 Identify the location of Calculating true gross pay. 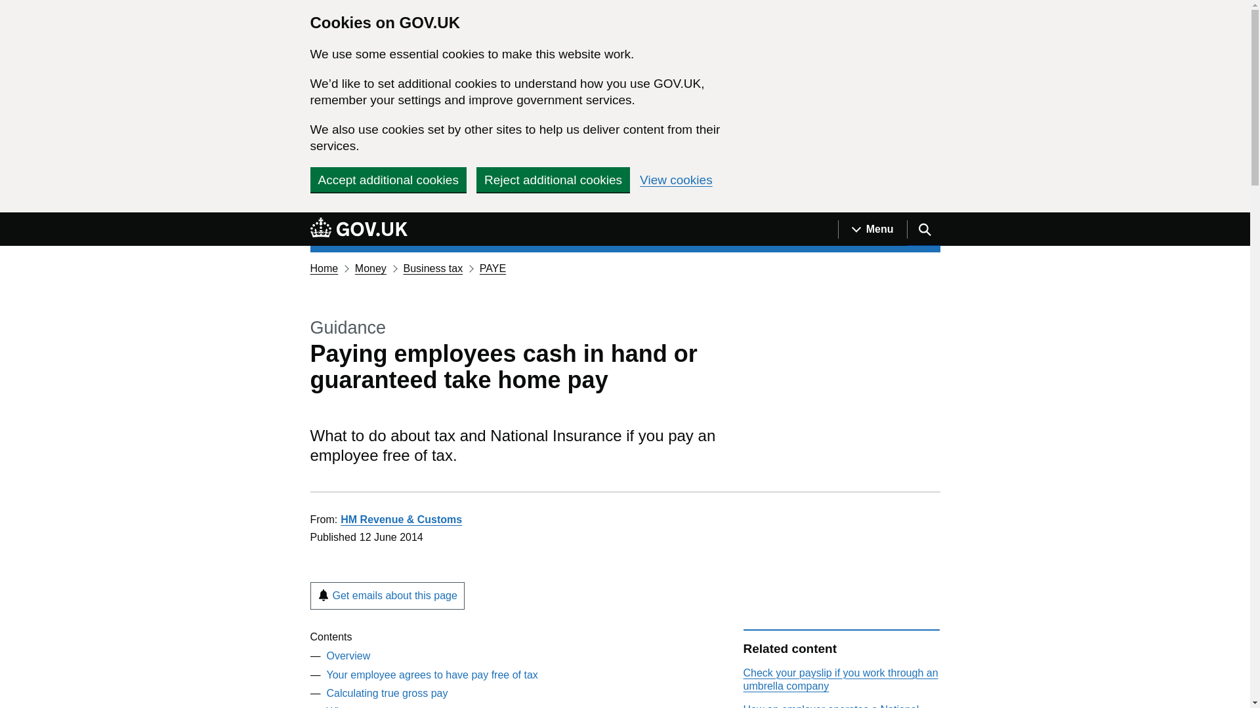
(387, 692).